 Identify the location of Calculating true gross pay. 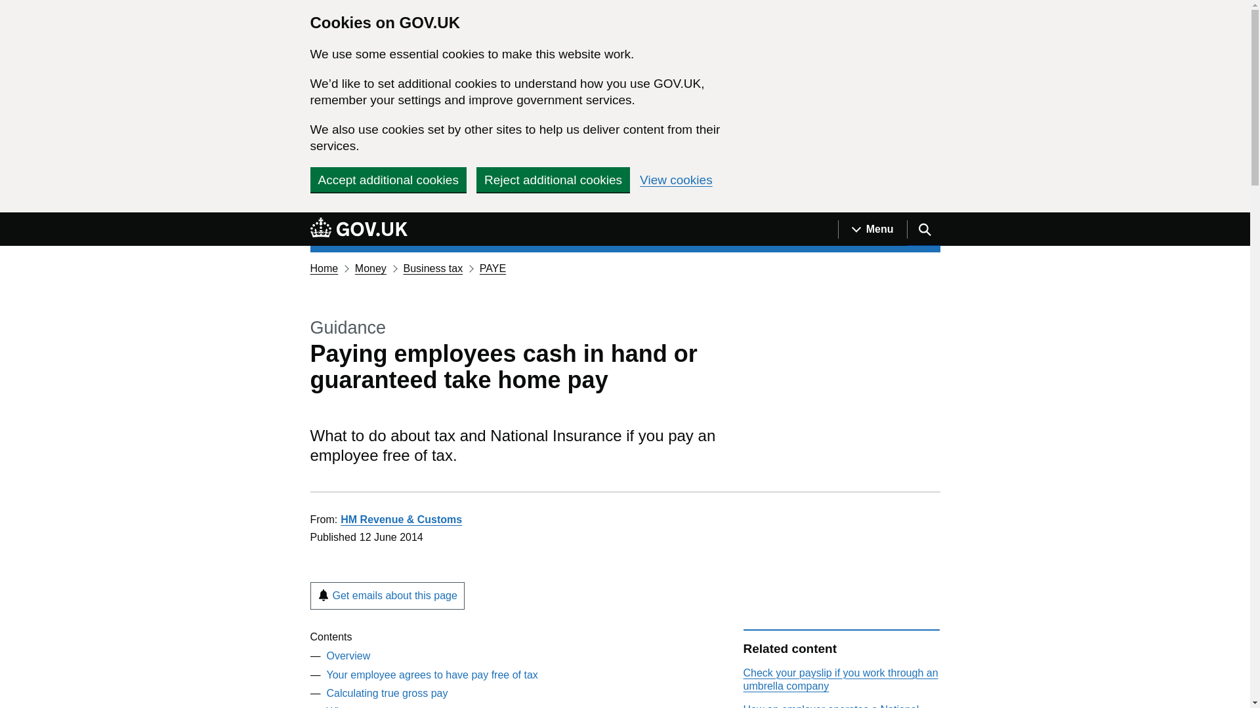
(387, 692).